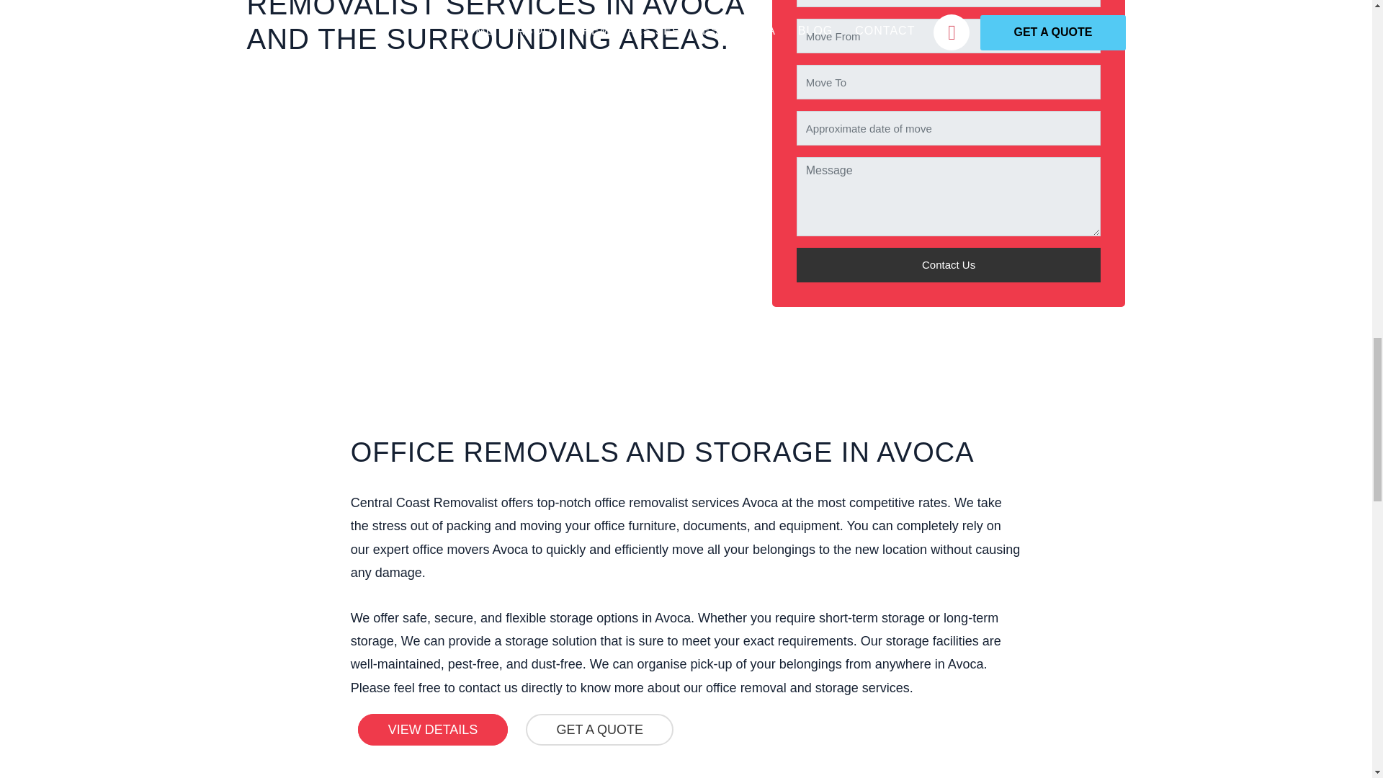 The width and height of the screenshot is (1383, 778). Describe the element at coordinates (948, 265) in the screenshot. I see `Contact Us` at that location.